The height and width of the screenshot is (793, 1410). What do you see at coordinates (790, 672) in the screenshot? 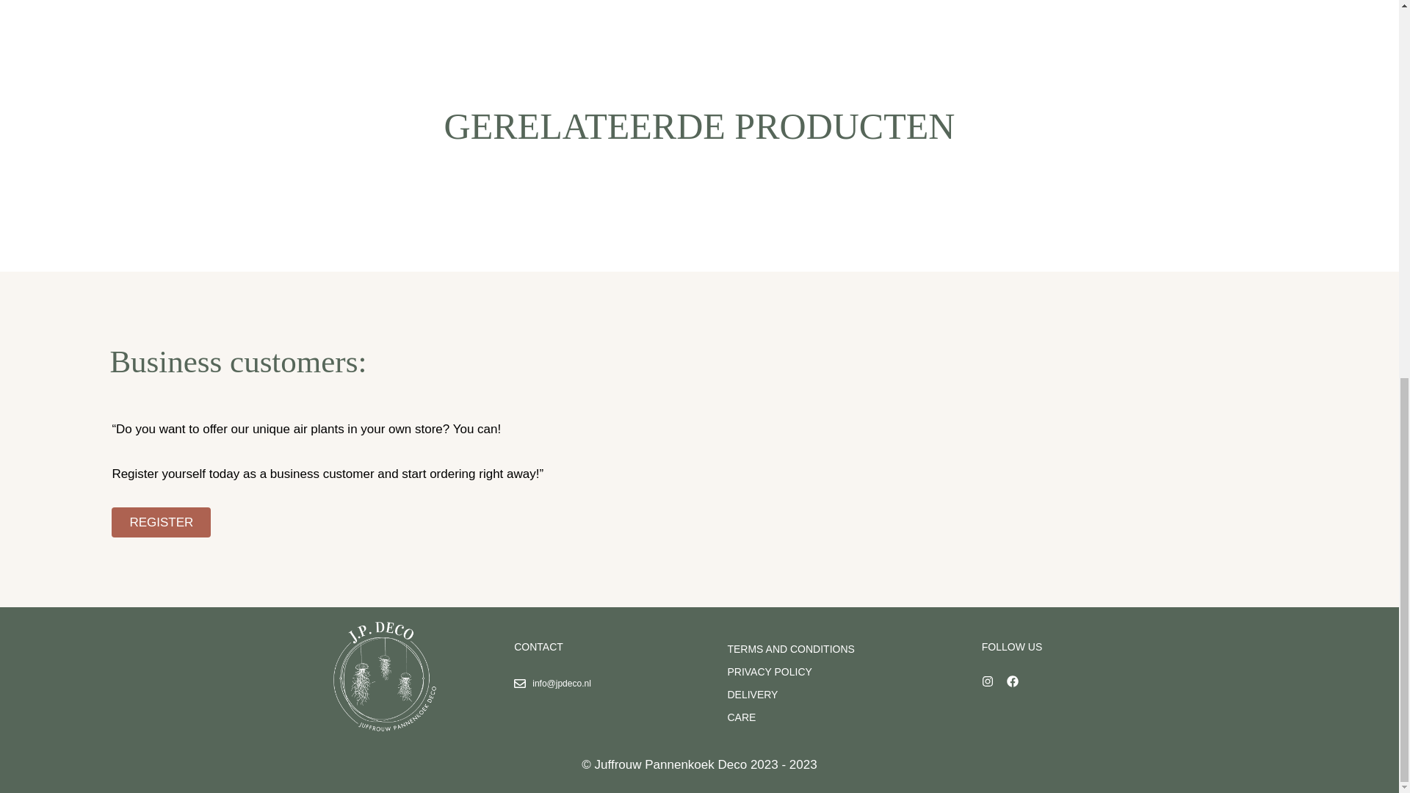
I see `PRIVACY POLICY` at bounding box center [790, 672].